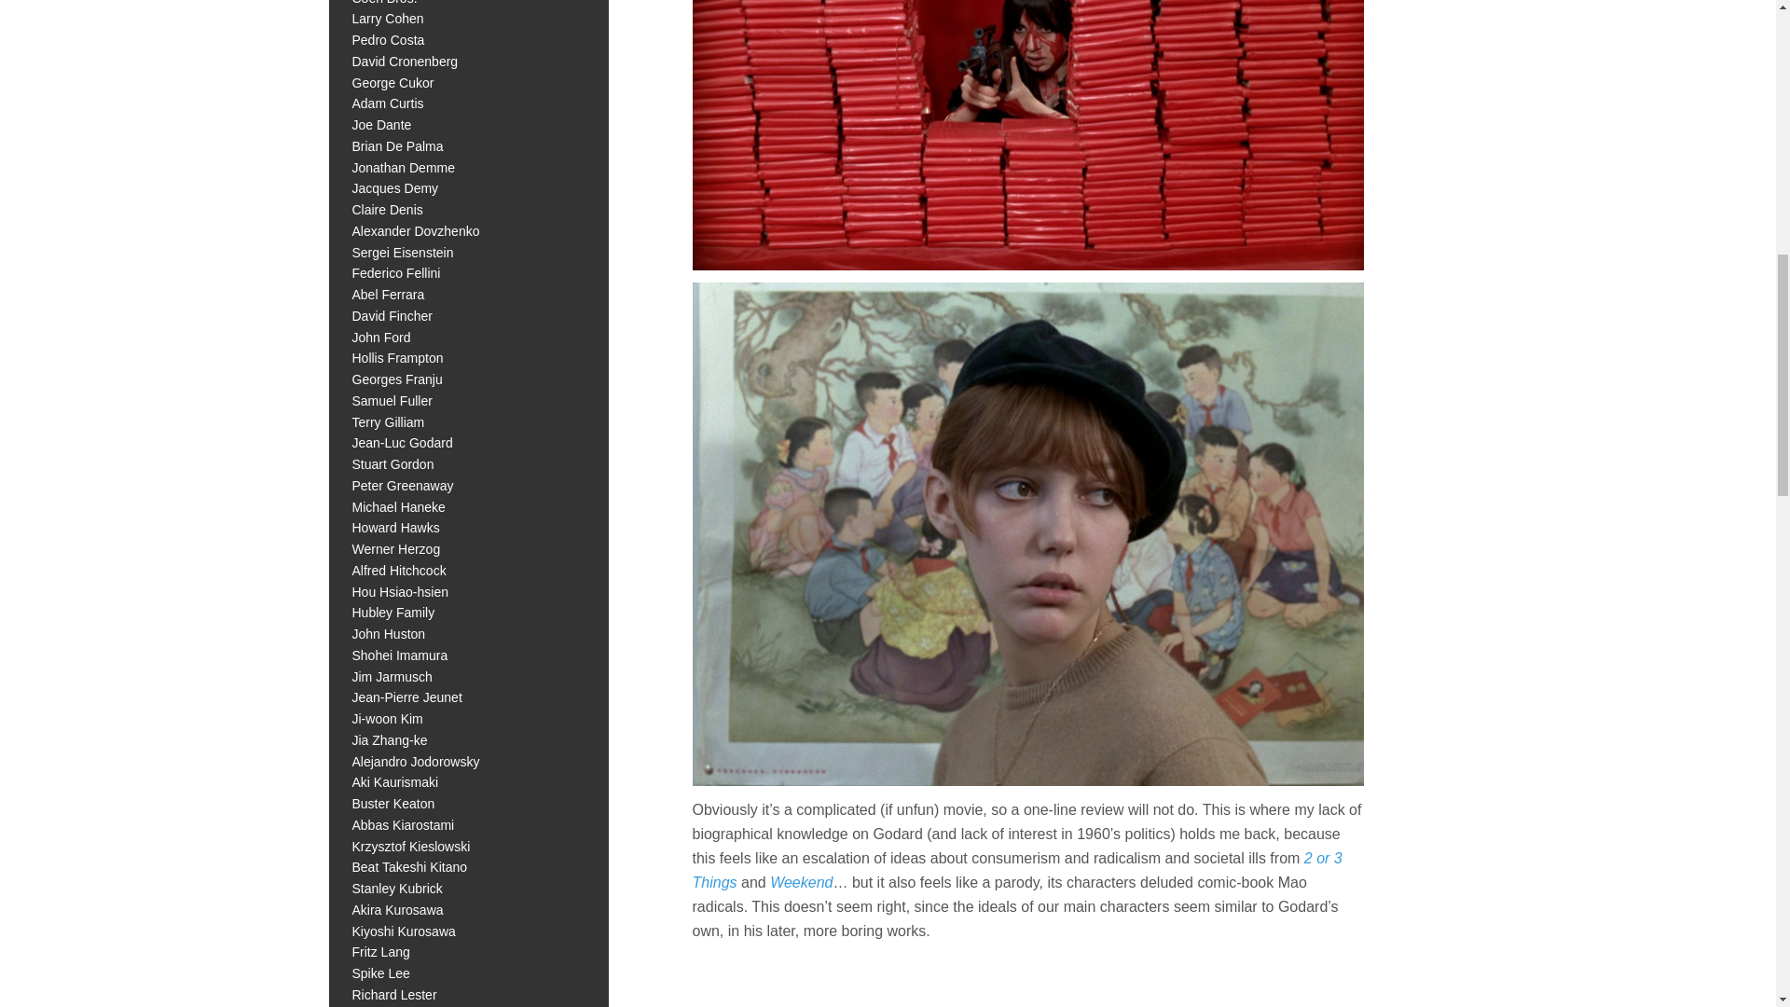 The width and height of the screenshot is (1790, 1007). I want to click on Adam Curtis, so click(388, 103).